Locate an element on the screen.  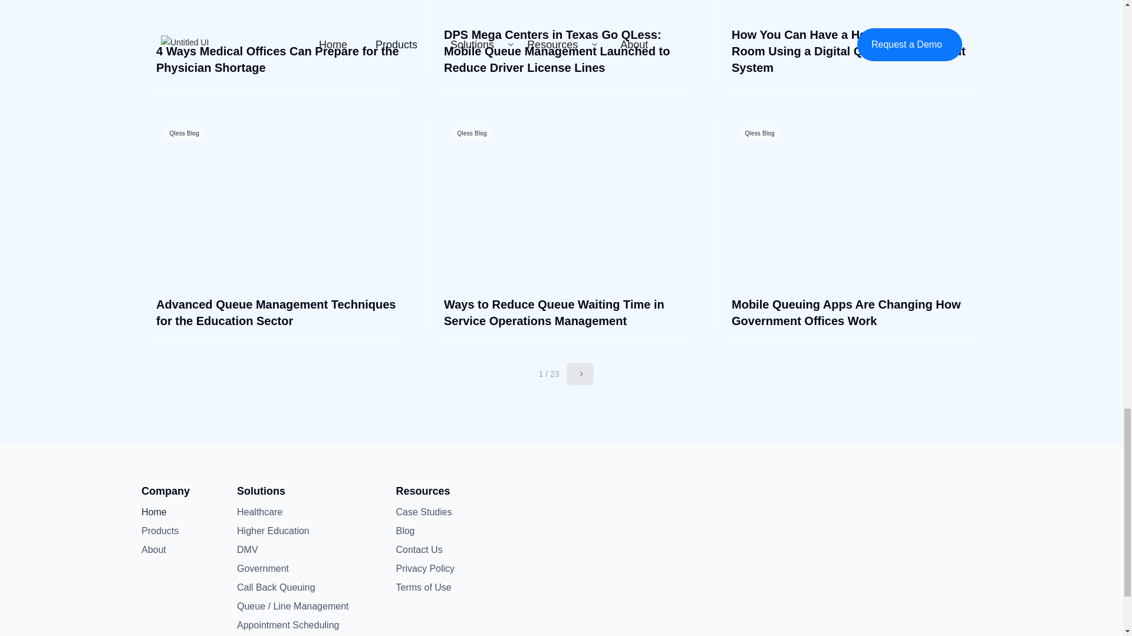
Home is located at coordinates (160, 512).